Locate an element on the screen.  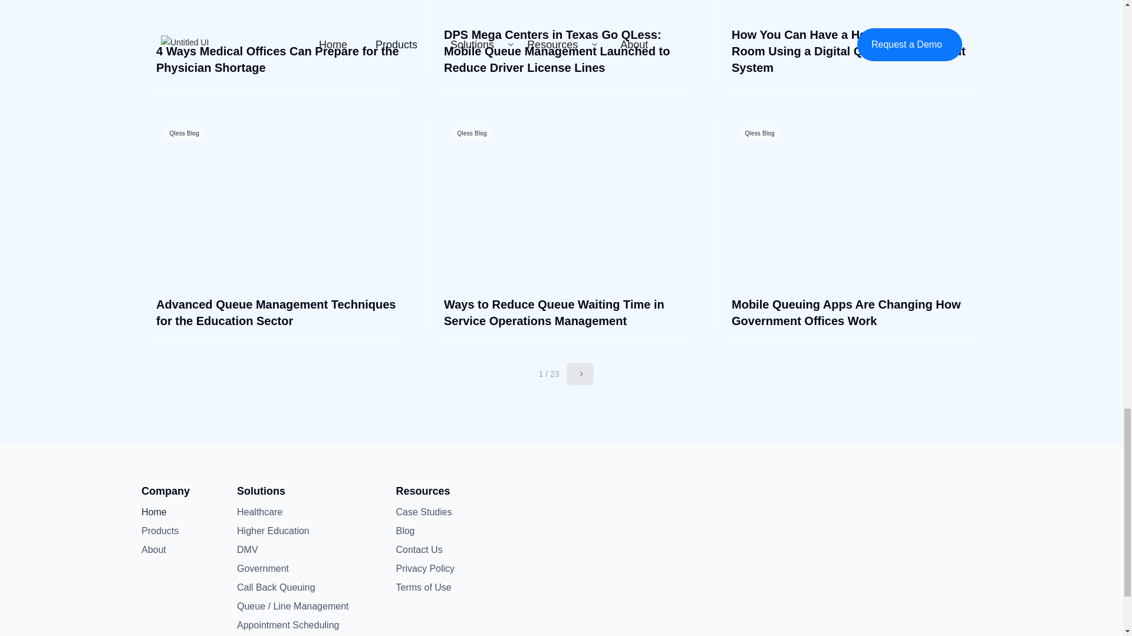
Home is located at coordinates (160, 512).